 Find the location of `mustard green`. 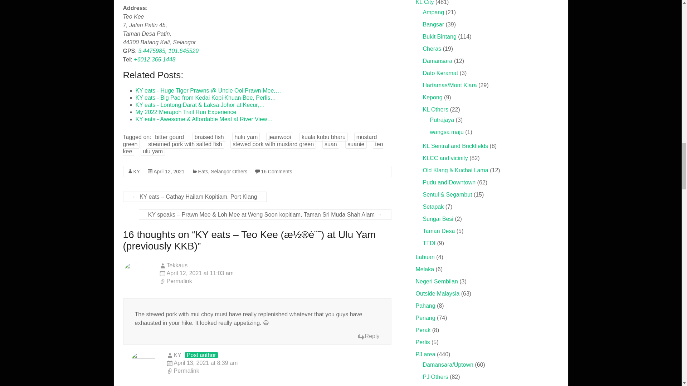

mustard green is located at coordinates (250, 140).